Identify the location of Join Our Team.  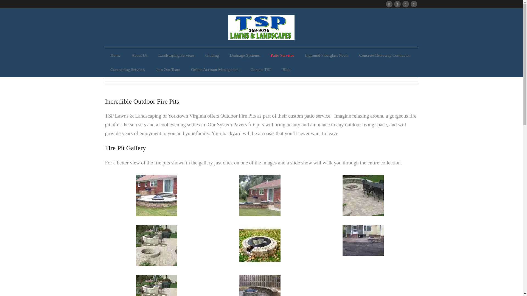
(168, 70).